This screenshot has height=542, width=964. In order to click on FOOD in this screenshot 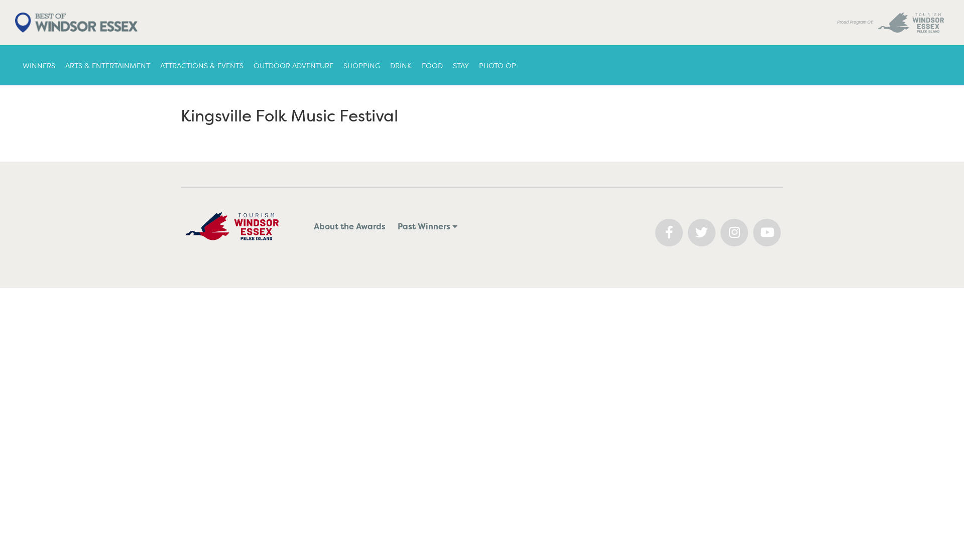, I will do `click(430, 65)`.